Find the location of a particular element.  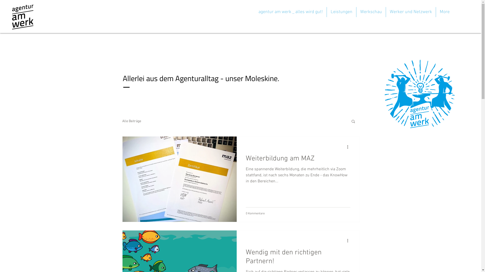

Weiterbildung am MAZ is located at coordinates (298, 160).